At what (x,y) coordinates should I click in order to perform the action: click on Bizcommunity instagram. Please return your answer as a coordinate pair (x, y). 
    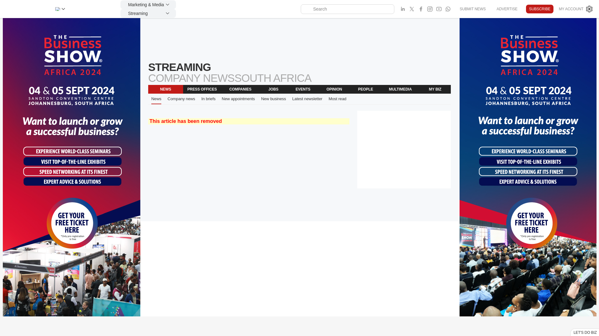
    Looking at the image, I should click on (430, 9).